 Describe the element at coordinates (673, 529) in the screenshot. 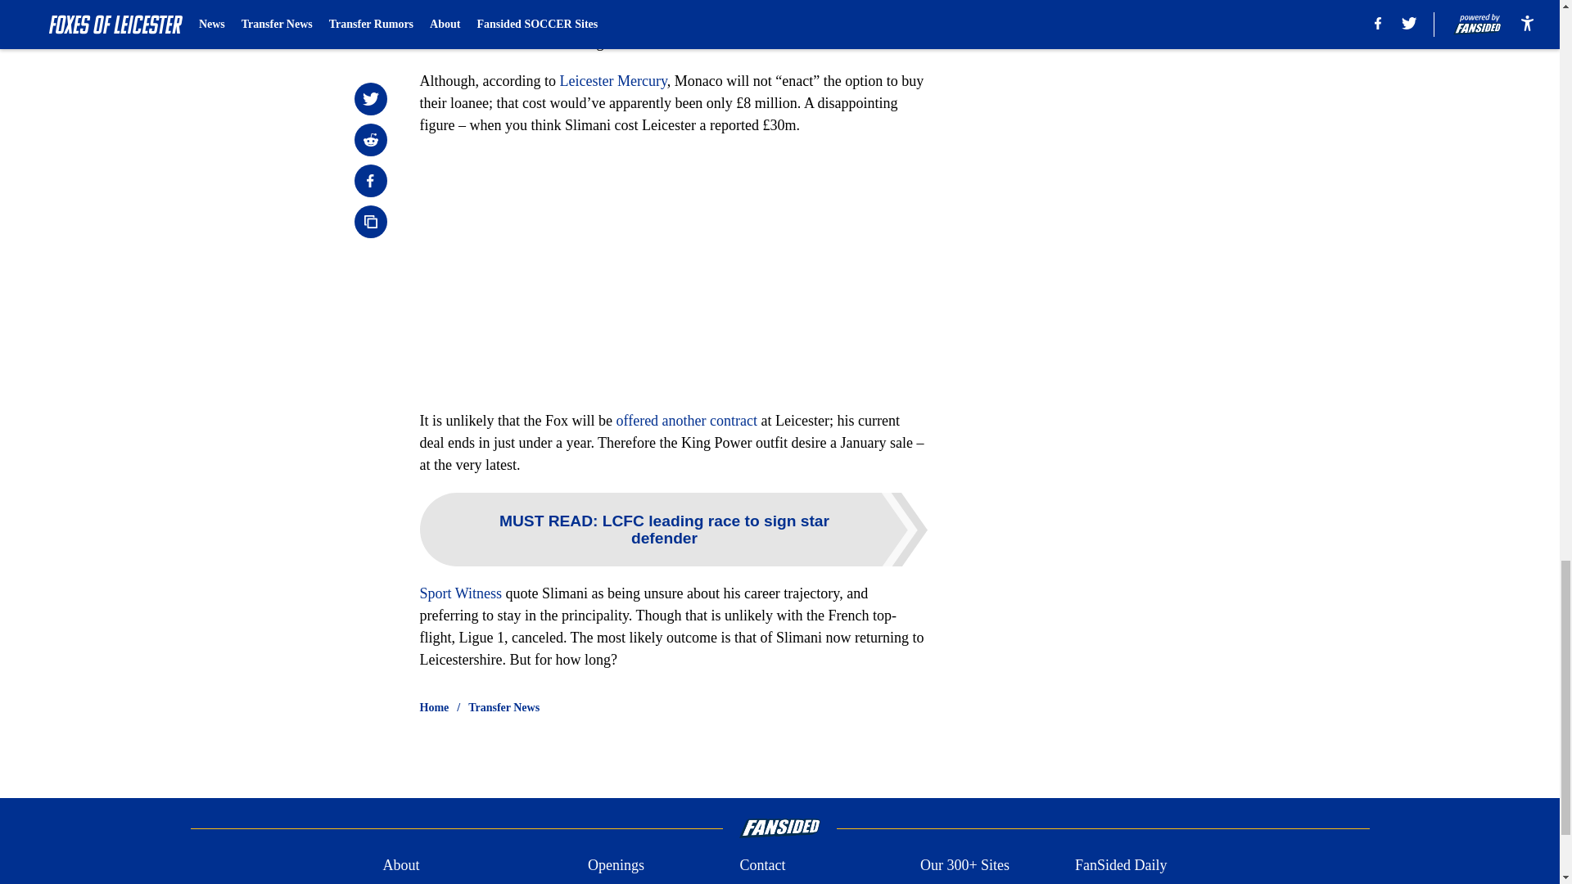

I see `MUST READ: LCFC leading race to sign star defender` at that location.